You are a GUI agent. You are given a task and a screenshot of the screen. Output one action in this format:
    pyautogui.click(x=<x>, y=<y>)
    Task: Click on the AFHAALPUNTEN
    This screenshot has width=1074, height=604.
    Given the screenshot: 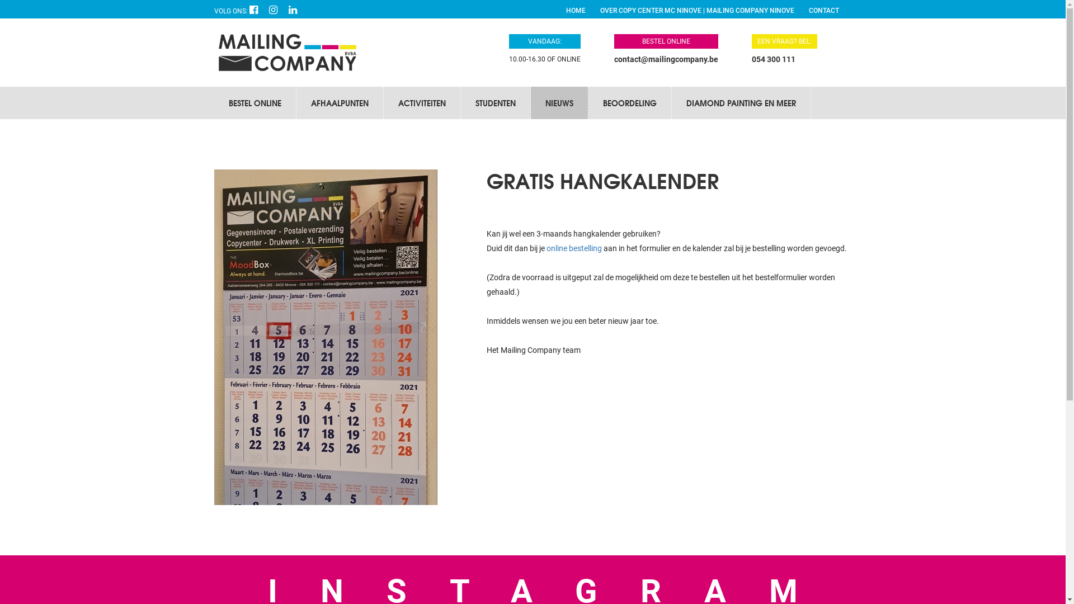 What is the action you would take?
    pyautogui.click(x=340, y=103)
    